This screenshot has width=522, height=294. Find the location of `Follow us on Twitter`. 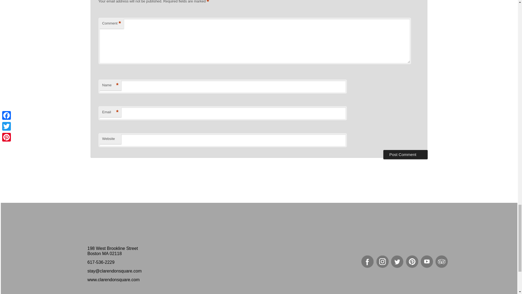

Follow us on Twitter is located at coordinates (397, 261).